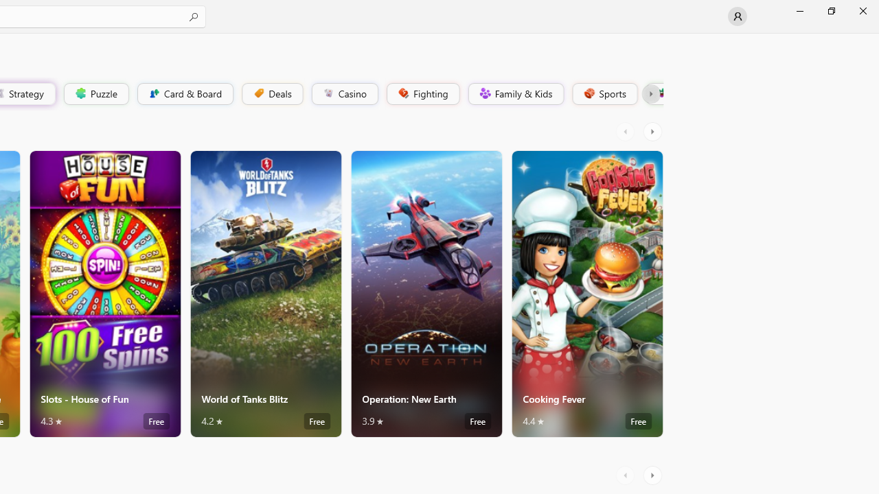 Image resolution: width=879 pixels, height=494 pixels. I want to click on Class: Image, so click(661, 93).